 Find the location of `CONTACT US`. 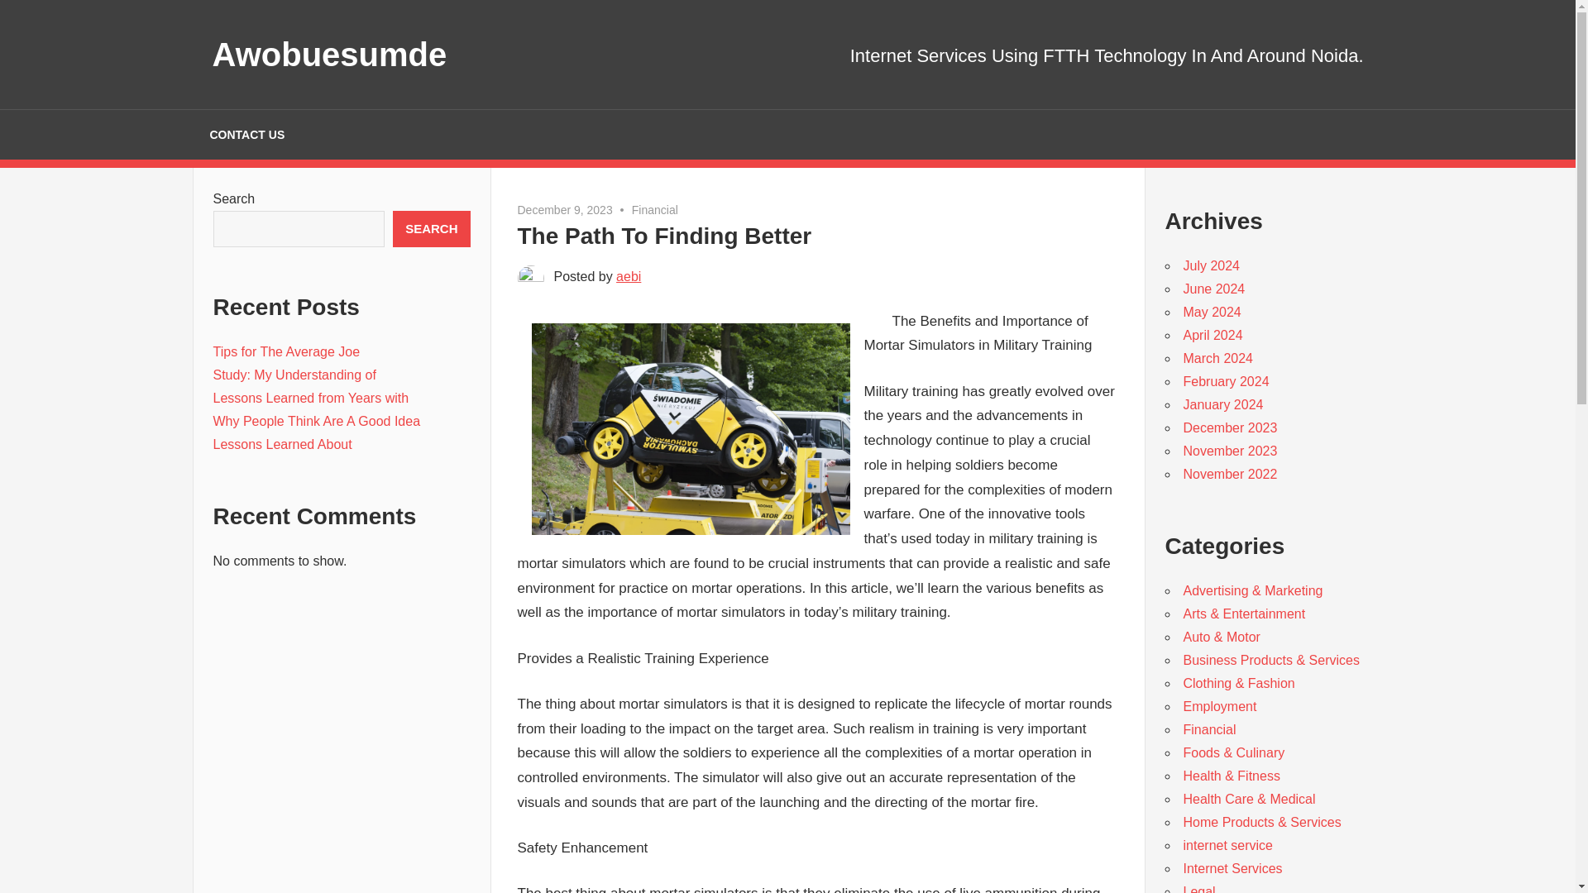

CONTACT US is located at coordinates (246, 134).